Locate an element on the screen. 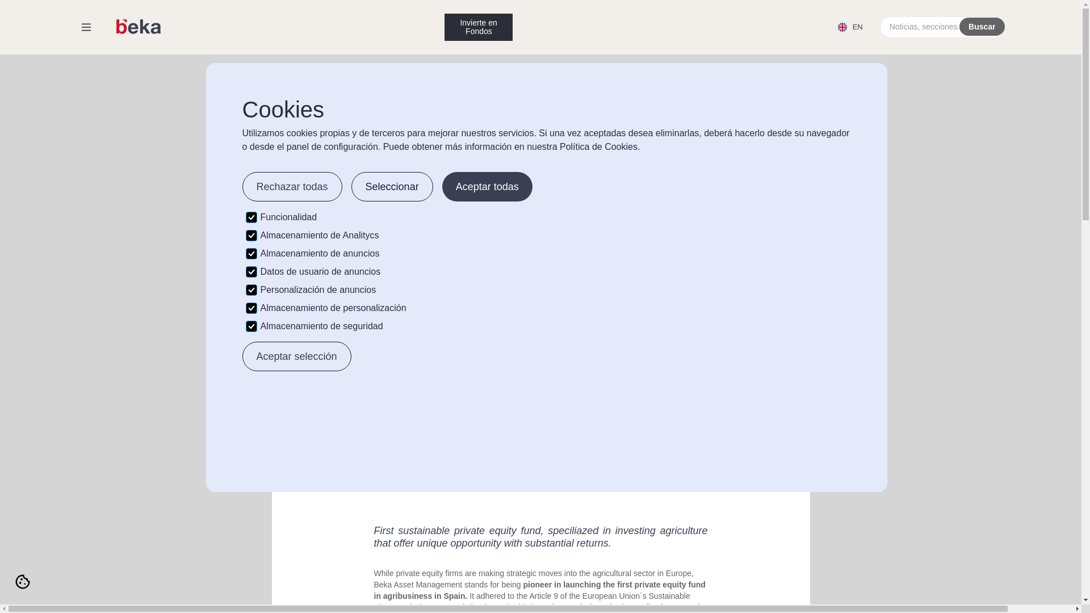  Invierte en Fondos is located at coordinates (478, 27).